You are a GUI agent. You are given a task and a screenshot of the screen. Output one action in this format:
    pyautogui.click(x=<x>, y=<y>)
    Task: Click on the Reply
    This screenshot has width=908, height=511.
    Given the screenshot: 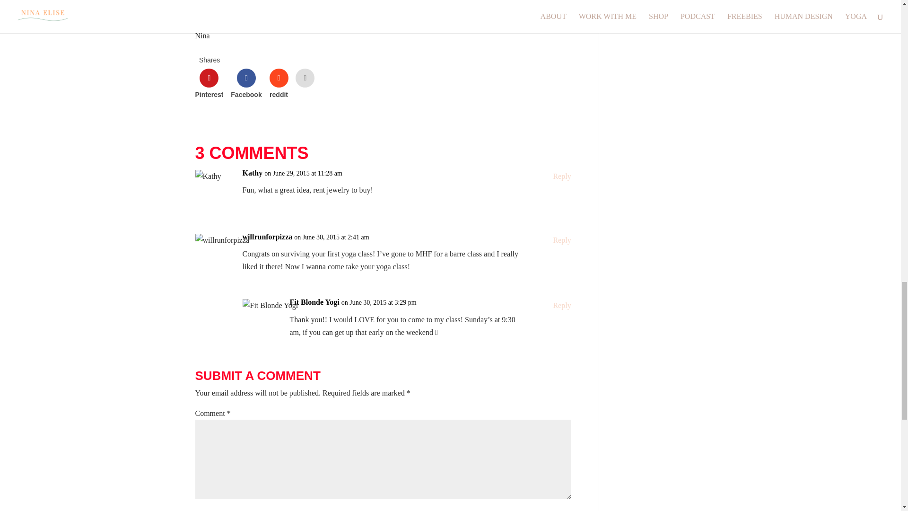 What is the action you would take?
    pyautogui.click(x=562, y=239)
    